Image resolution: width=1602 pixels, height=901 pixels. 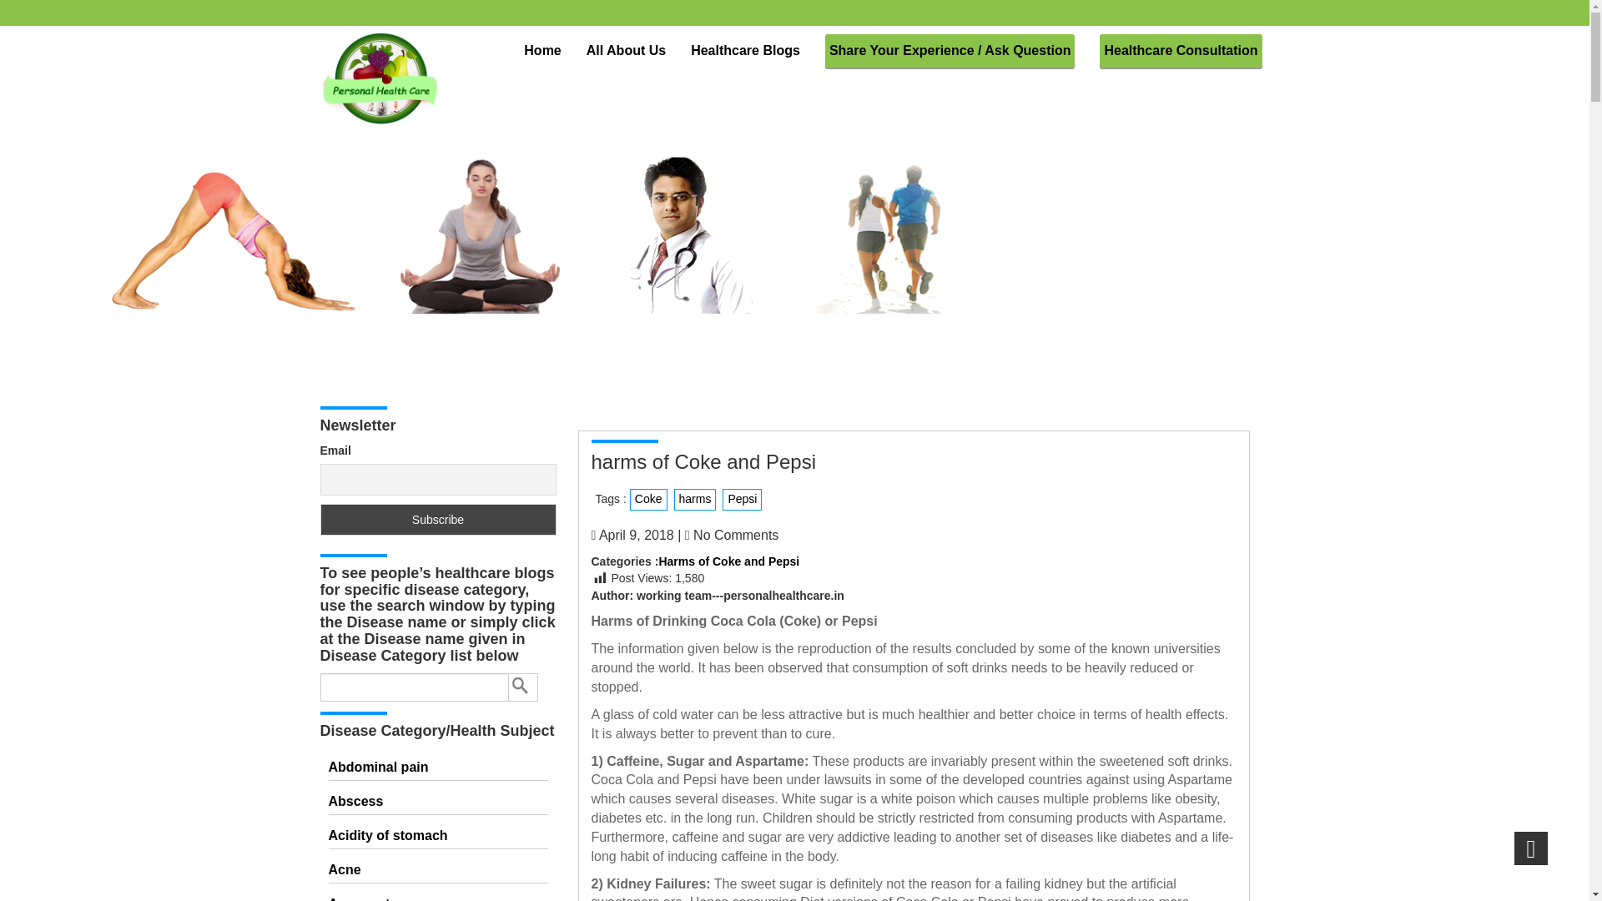 What do you see at coordinates (744, 51) in the screenshot?
I see `Healthcare Blogs` at bounding box center [744, 51].